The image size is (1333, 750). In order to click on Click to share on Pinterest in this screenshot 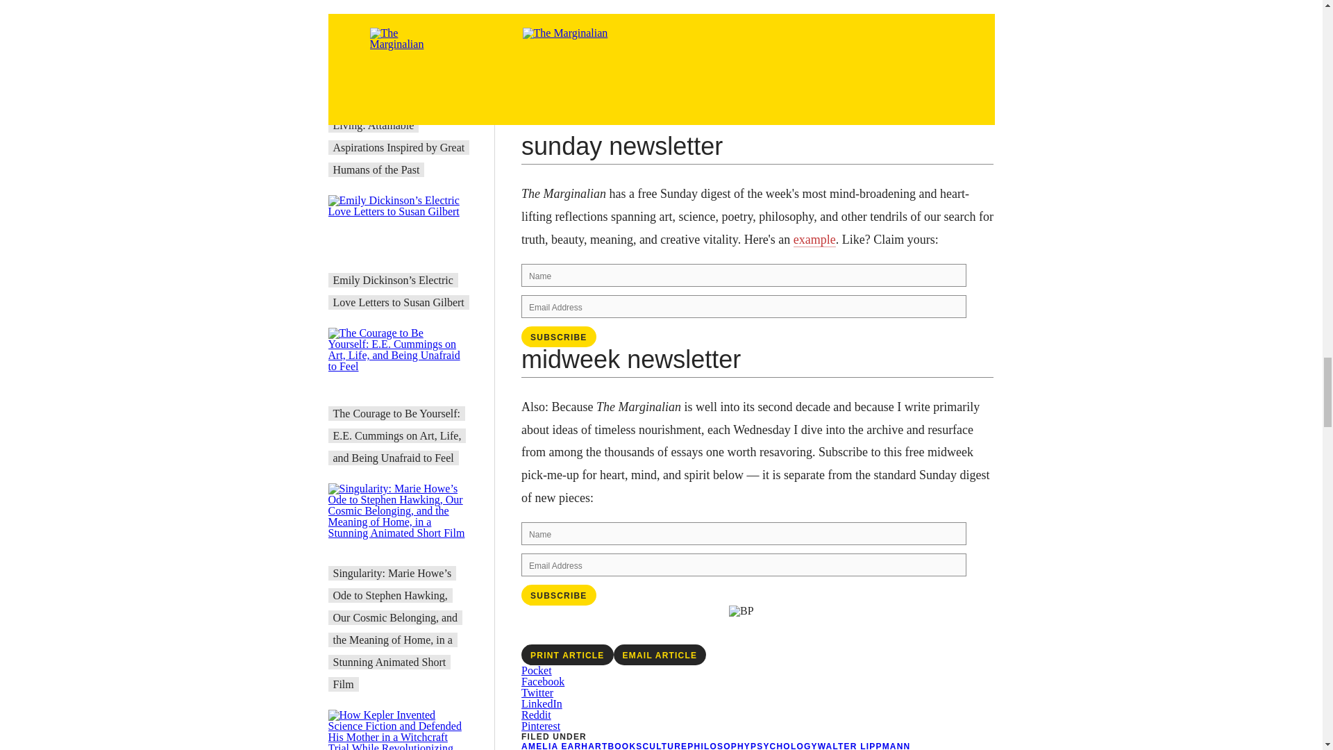, I will do `click(540, 726)`.